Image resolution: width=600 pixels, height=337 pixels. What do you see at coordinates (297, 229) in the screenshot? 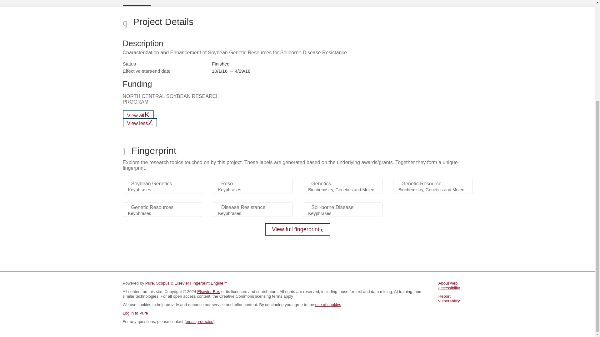
I see `View full fingerprint` at bounding box center [297, 229].